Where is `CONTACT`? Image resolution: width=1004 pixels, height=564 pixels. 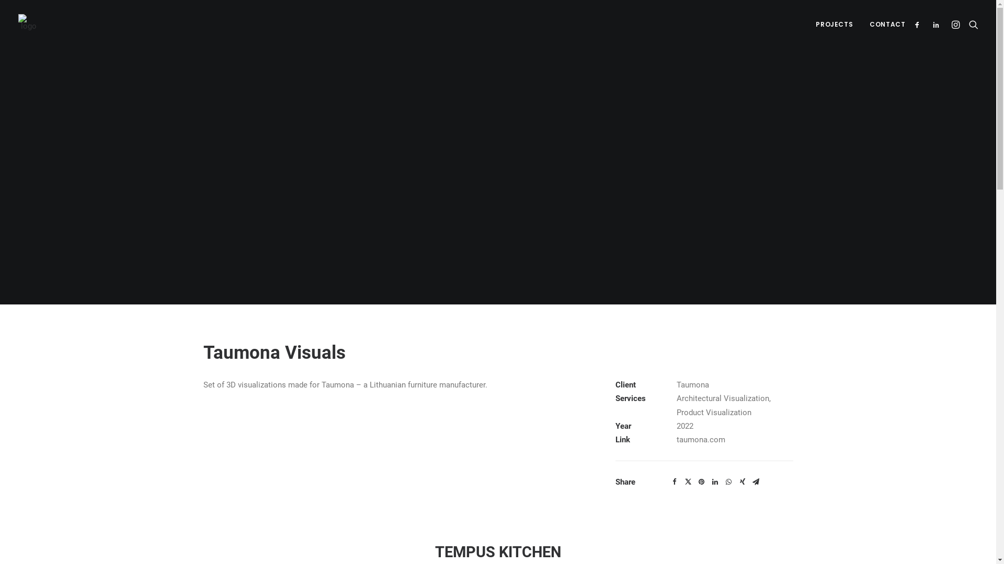
CONTACT is located at coordinates (884, 25).